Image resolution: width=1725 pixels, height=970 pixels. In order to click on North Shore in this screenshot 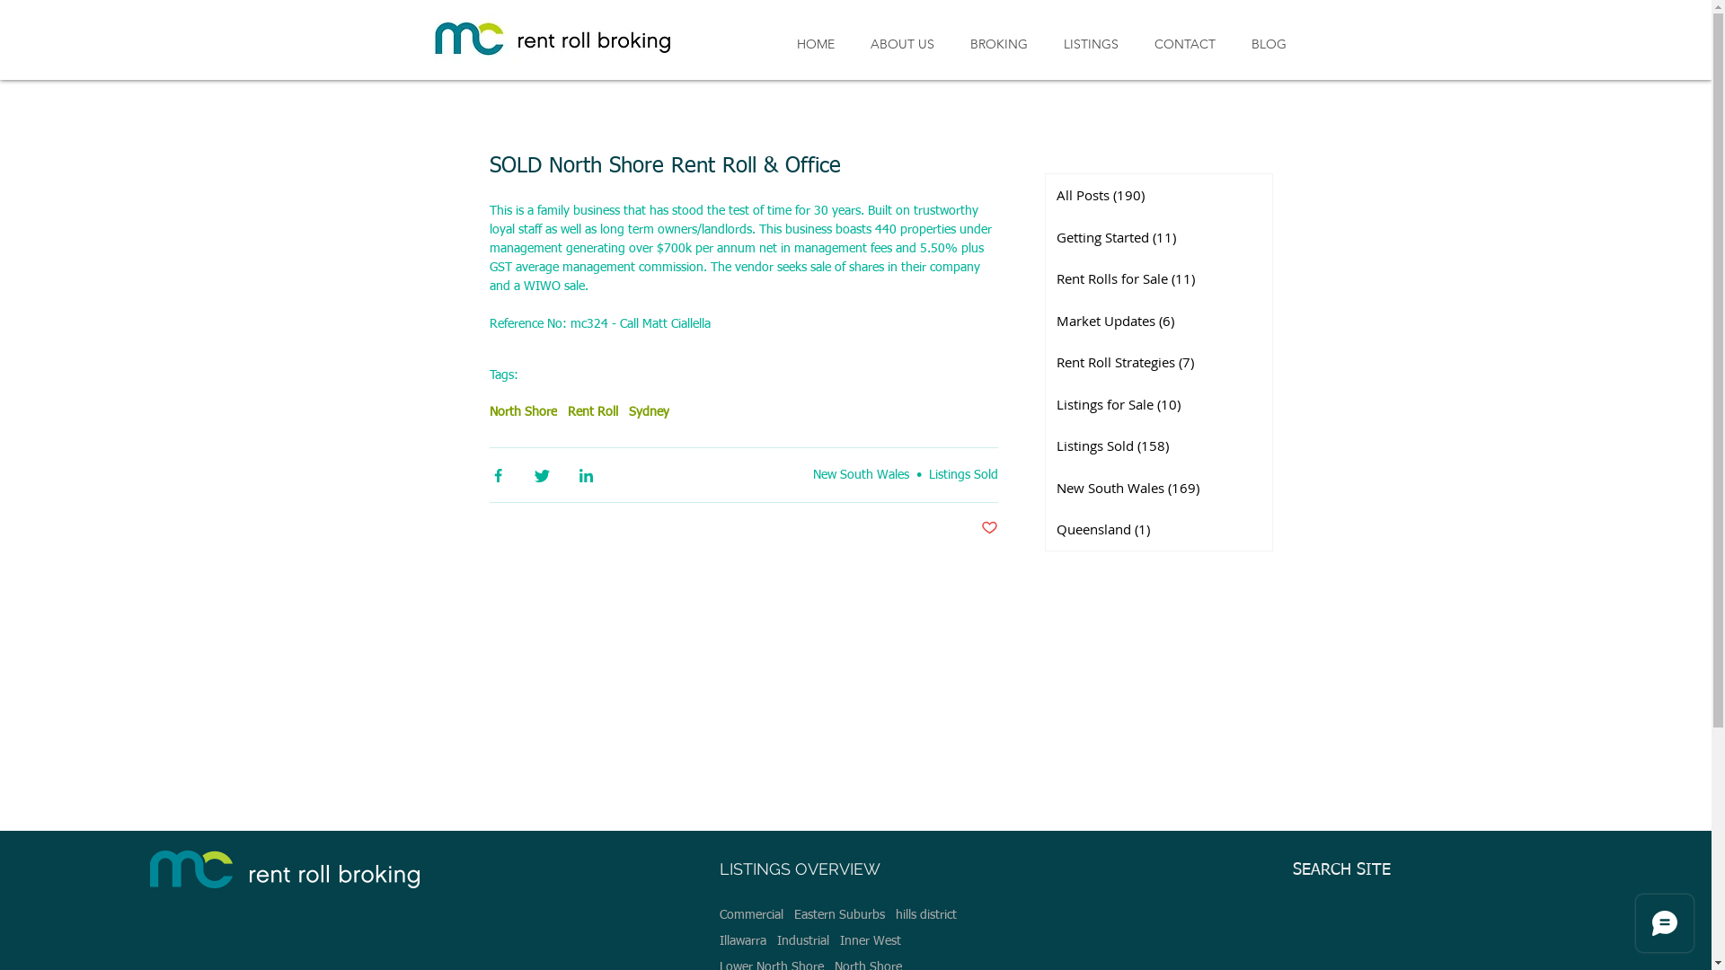, I will do `click(523, 413)`.